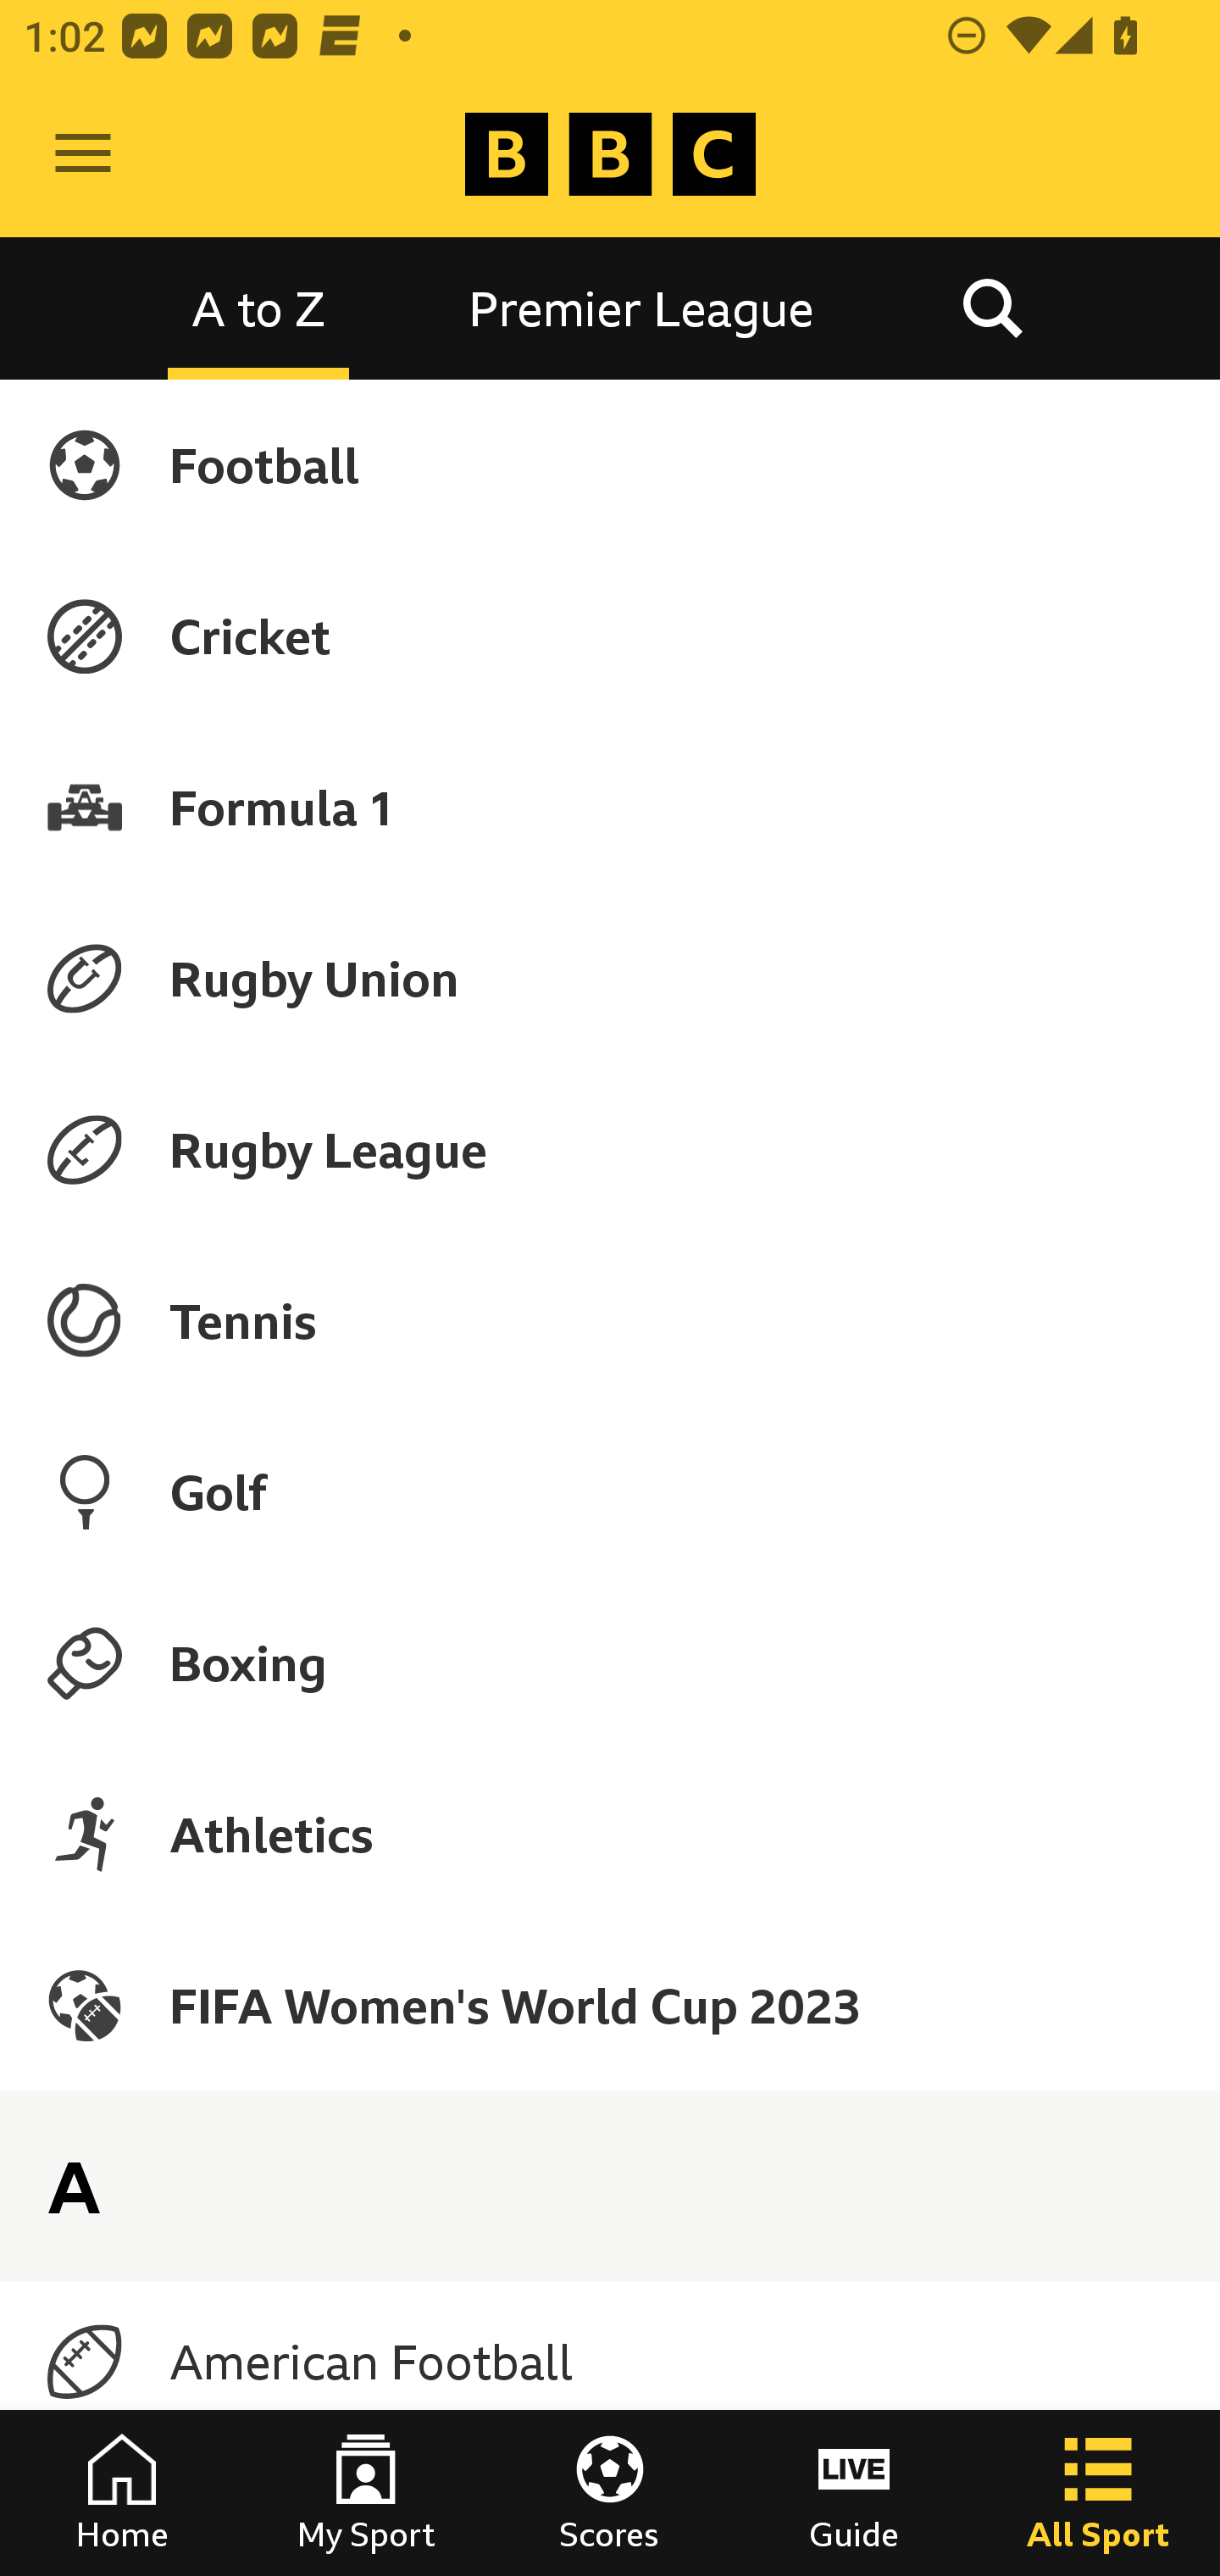  What do you see at coordinates (610, 1150) in the screenshot?
I see `Rugby League` at bounding box center [610, 1150].